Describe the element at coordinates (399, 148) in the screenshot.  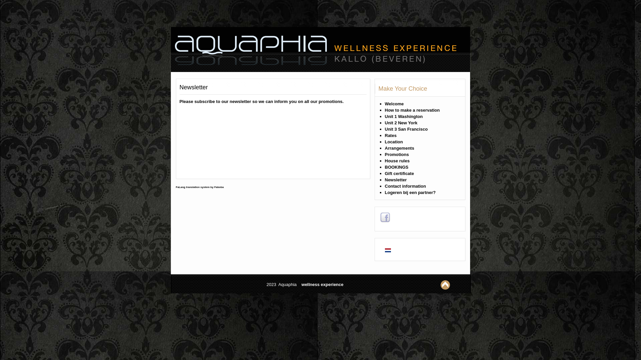
I see `Arrangements` at that location.